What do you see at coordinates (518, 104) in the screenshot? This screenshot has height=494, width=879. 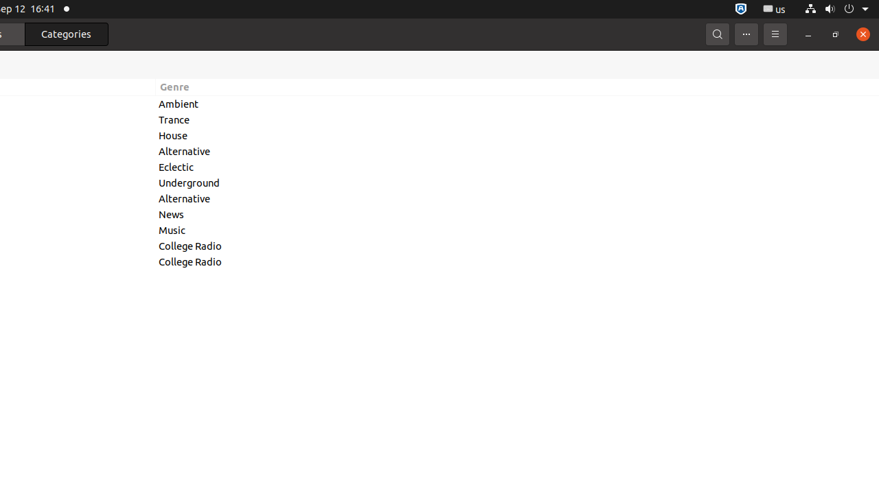 I see `Ambient` at bounding box center [518, 104].